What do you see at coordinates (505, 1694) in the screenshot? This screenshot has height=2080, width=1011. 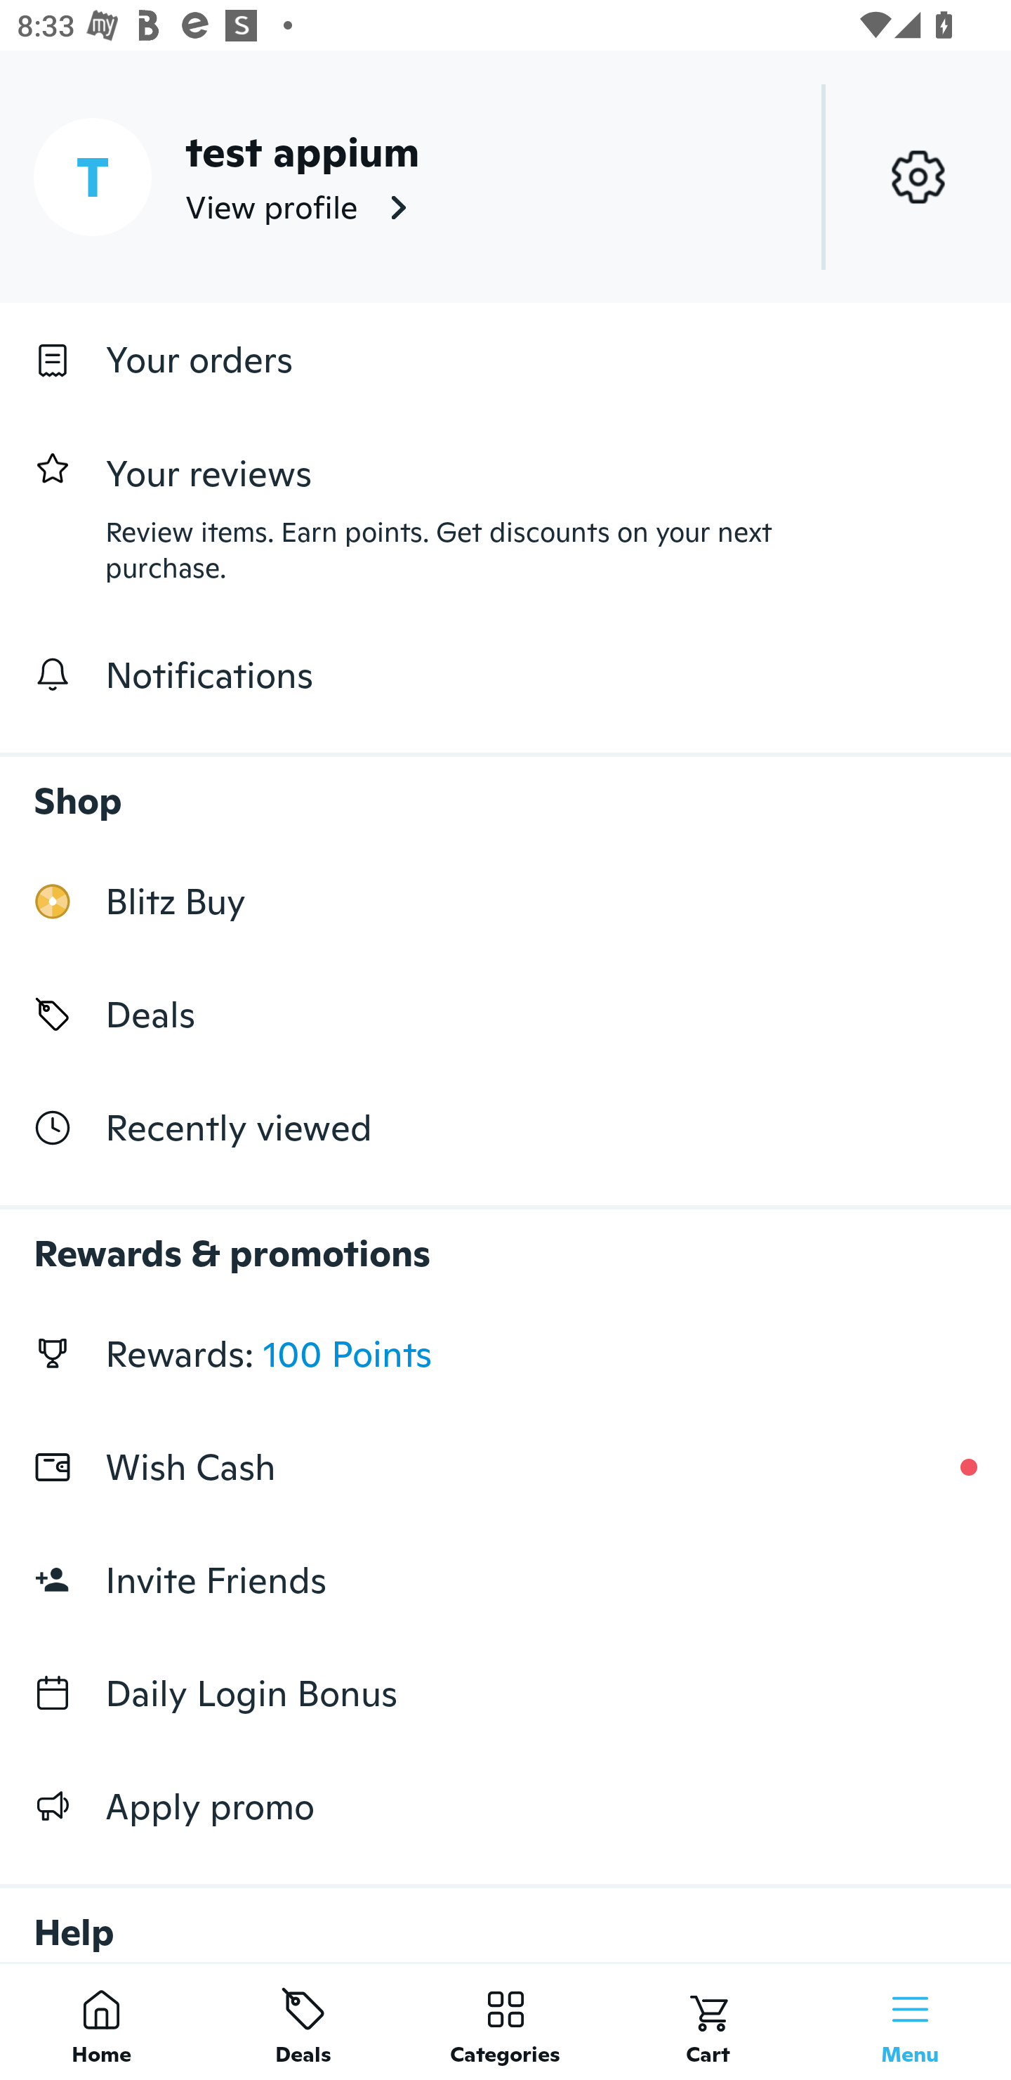 I see `Daily Login Bonus` at bounding box center [505, 1694].